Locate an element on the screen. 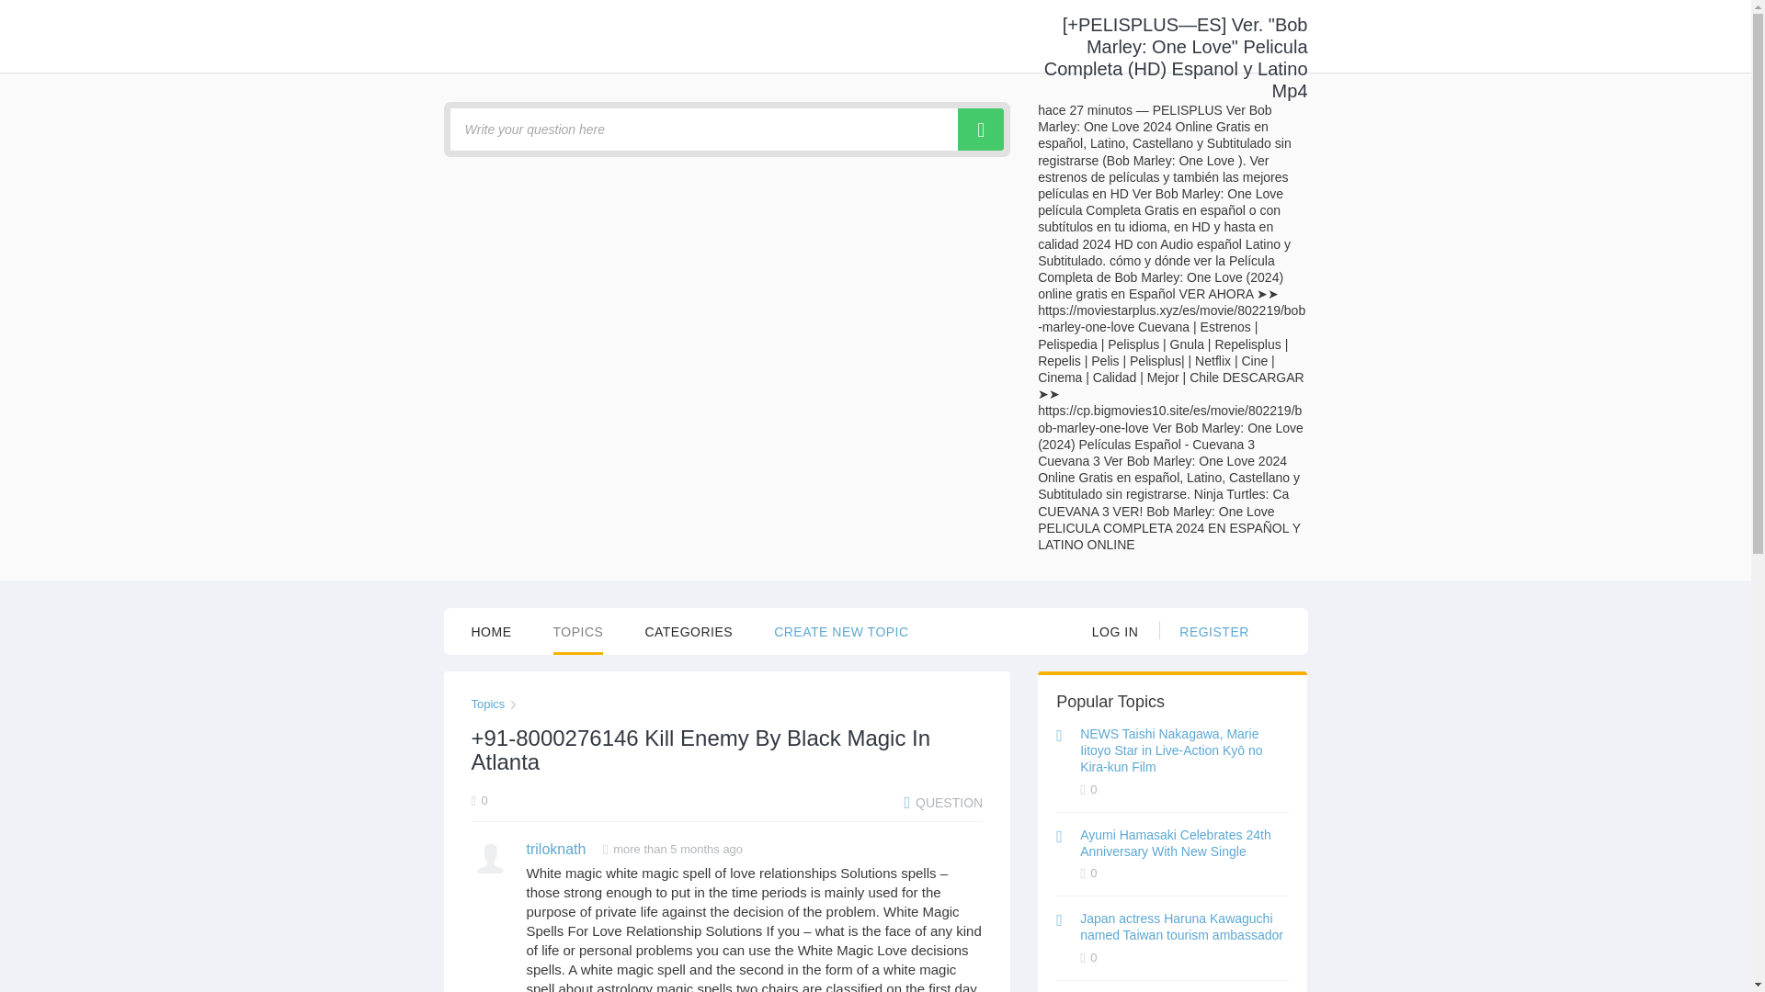  Topics is located at coordinates (487, 704).